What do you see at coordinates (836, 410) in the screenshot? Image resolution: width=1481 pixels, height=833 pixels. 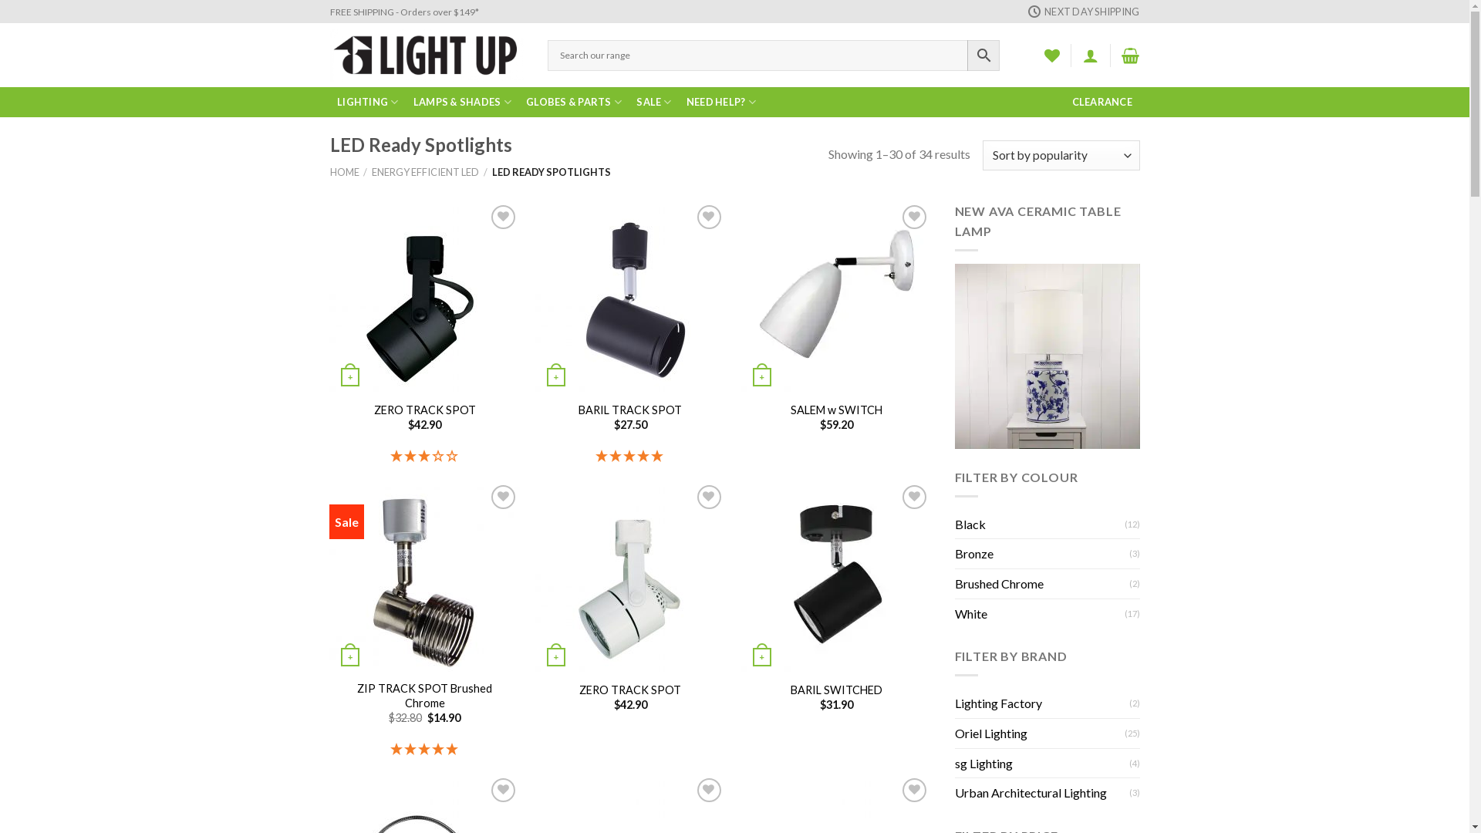 I see `SALEM w SWITCH` at bounding box center [836, 410].